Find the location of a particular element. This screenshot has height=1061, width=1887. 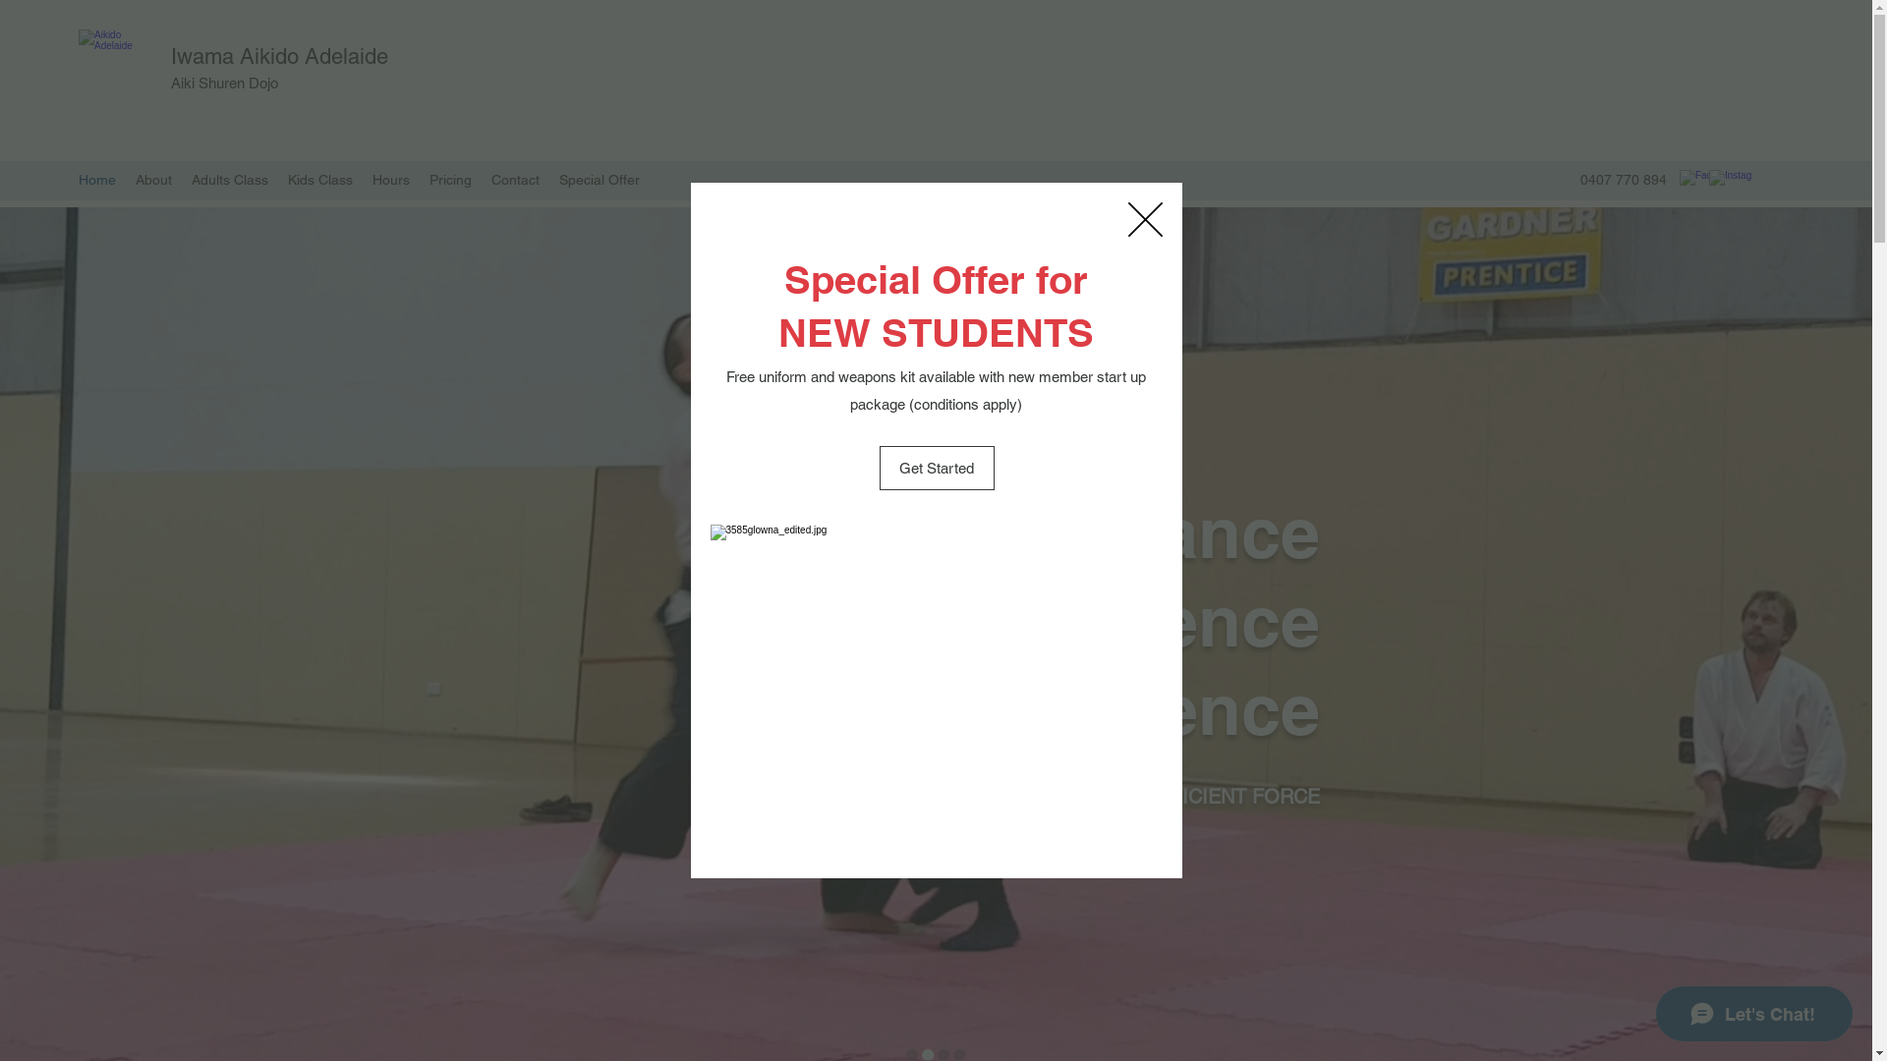

About is located at coordinates (153, 180).